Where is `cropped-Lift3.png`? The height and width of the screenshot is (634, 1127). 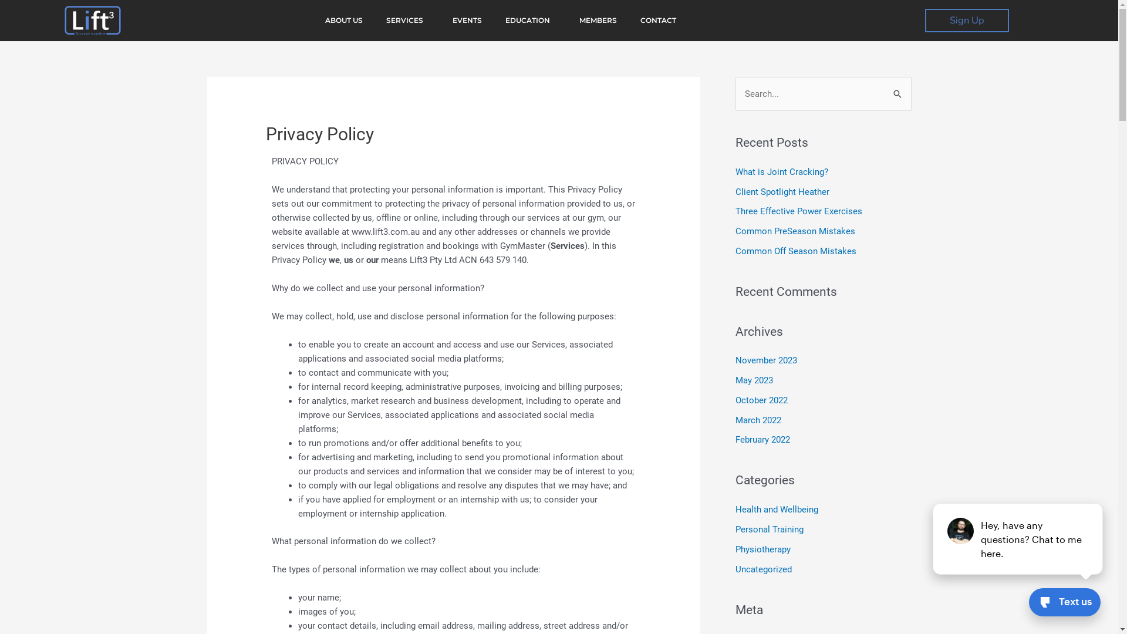
cropped-Lift3.png is located at coordinates (93, 21).